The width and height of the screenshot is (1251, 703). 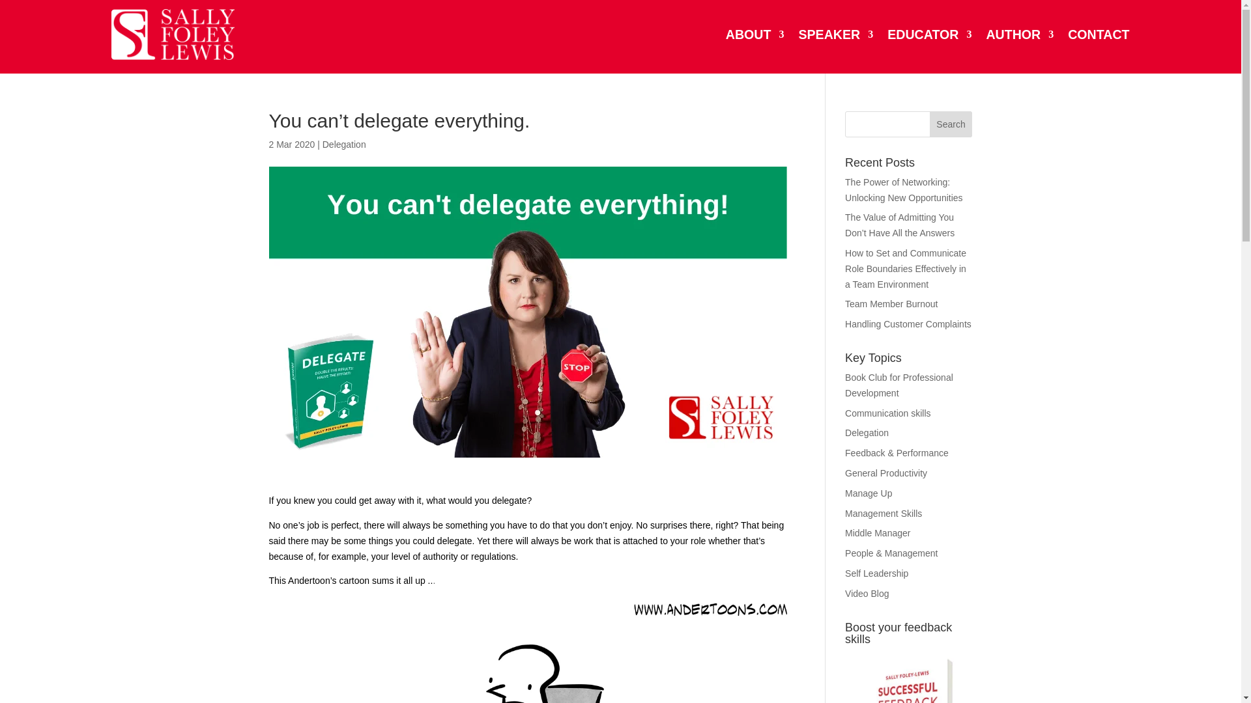 What do you see at coordinates (951, 124) in the screenshot?
I see `Search` at bounding box center [951, 124].